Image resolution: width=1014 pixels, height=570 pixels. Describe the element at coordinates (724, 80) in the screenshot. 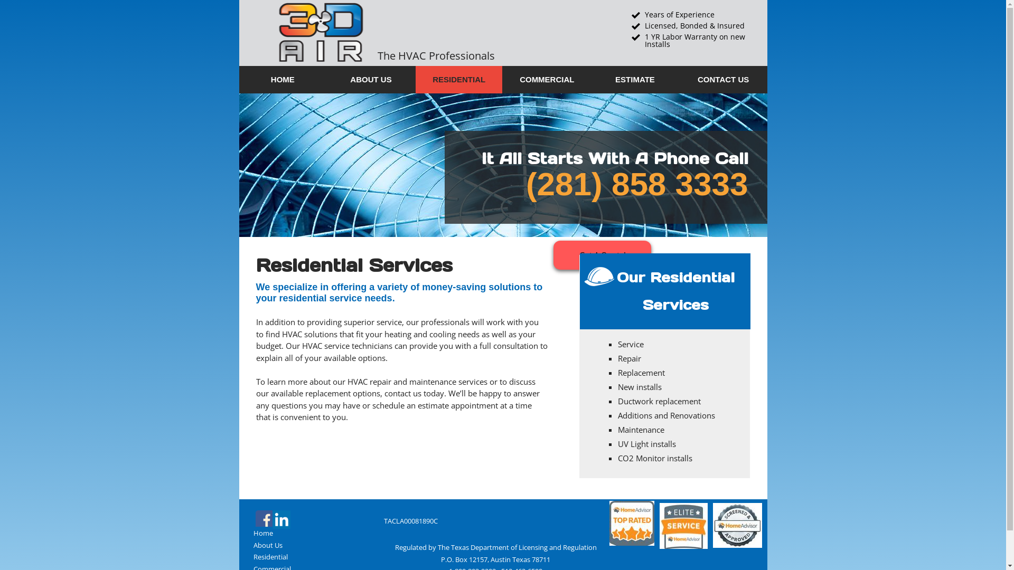

I see `CONTACT US` at that location.